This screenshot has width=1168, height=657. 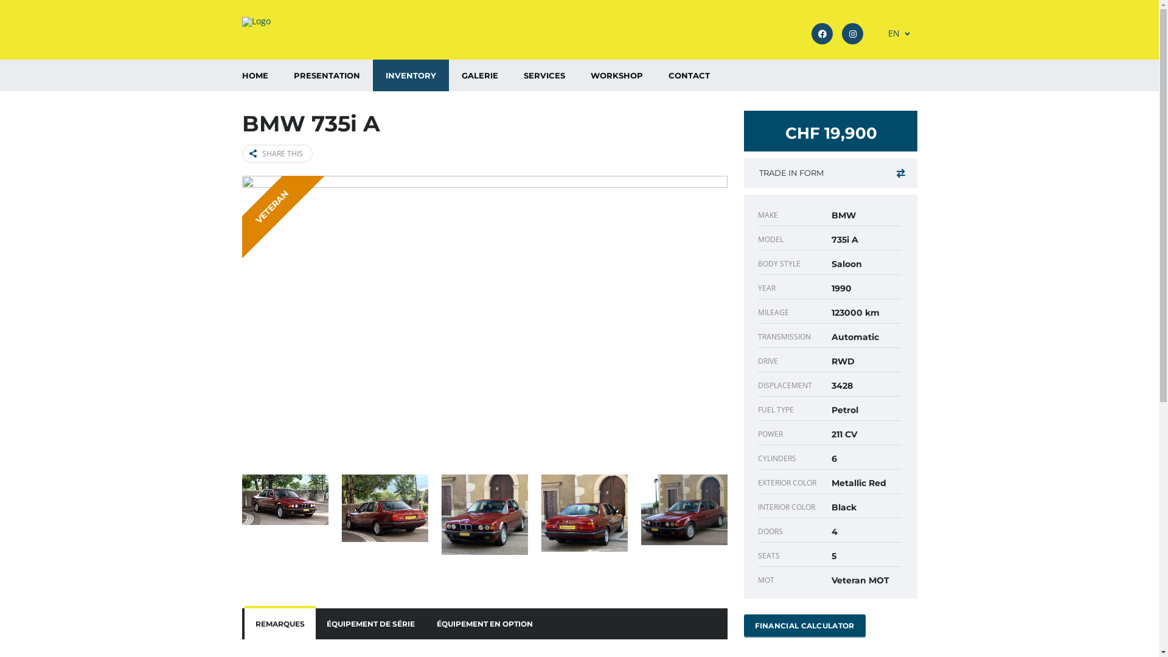 What do you see at coordinates (480, 75) in the screenshot?
I see `GALERIE` at bounding box center [480, 75].